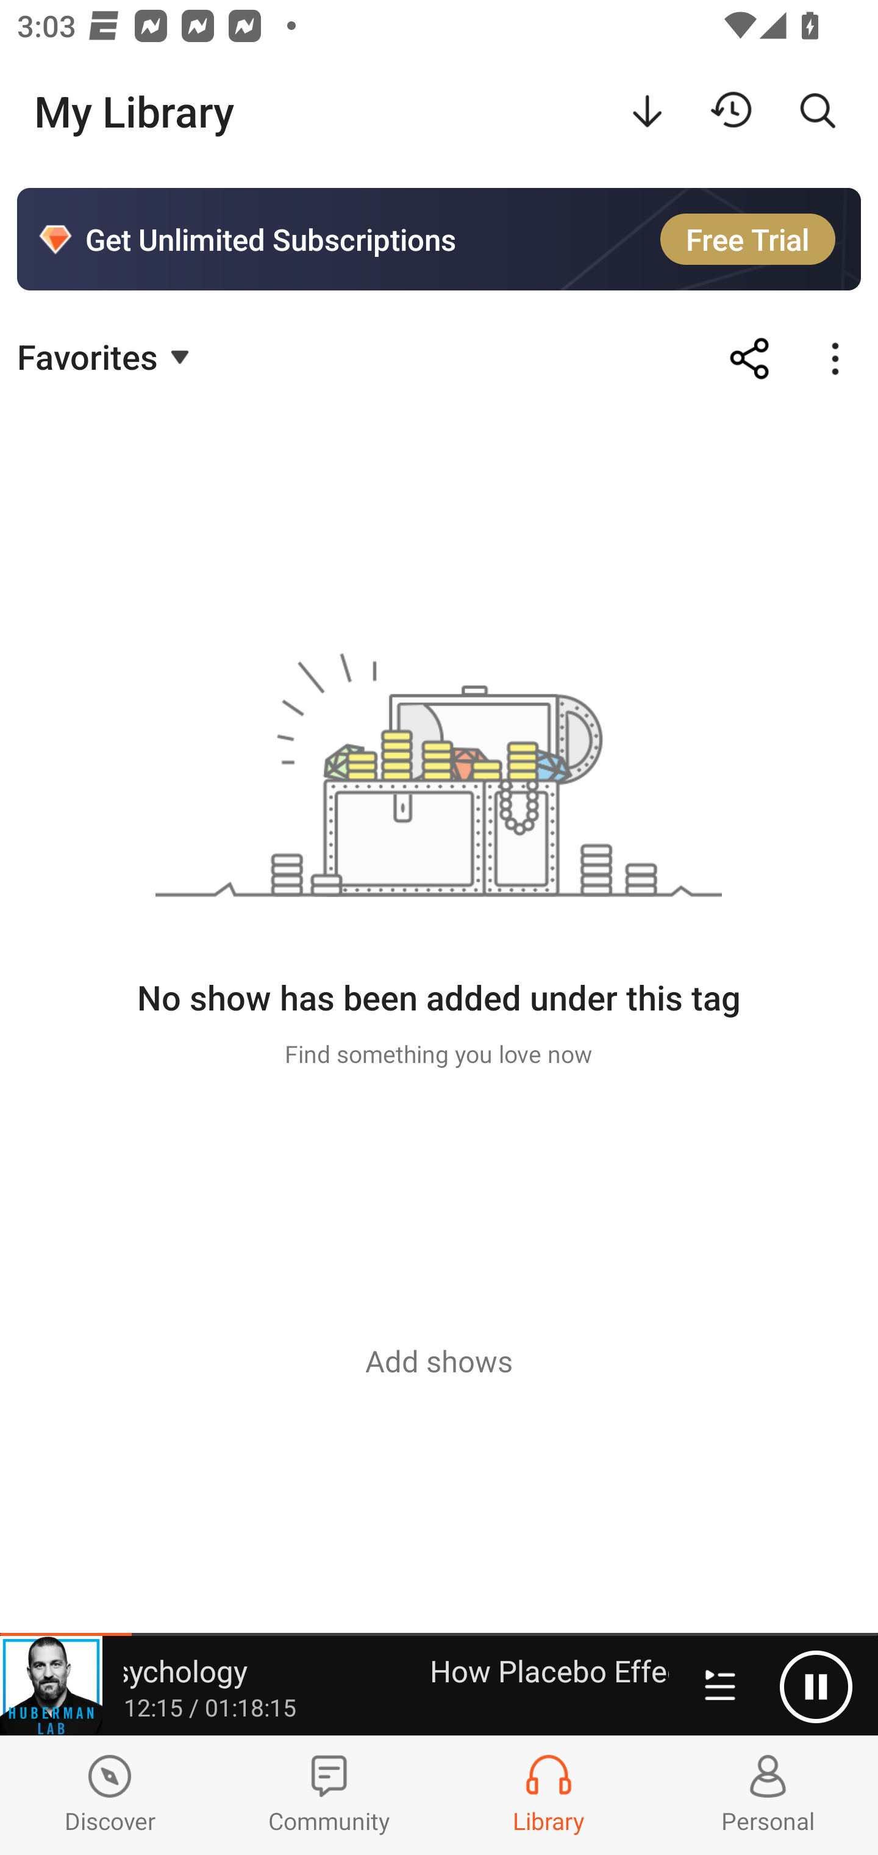 The width and height of the screenshot is (878, 1855). I want to click on Free Trial, so click(748, 239).